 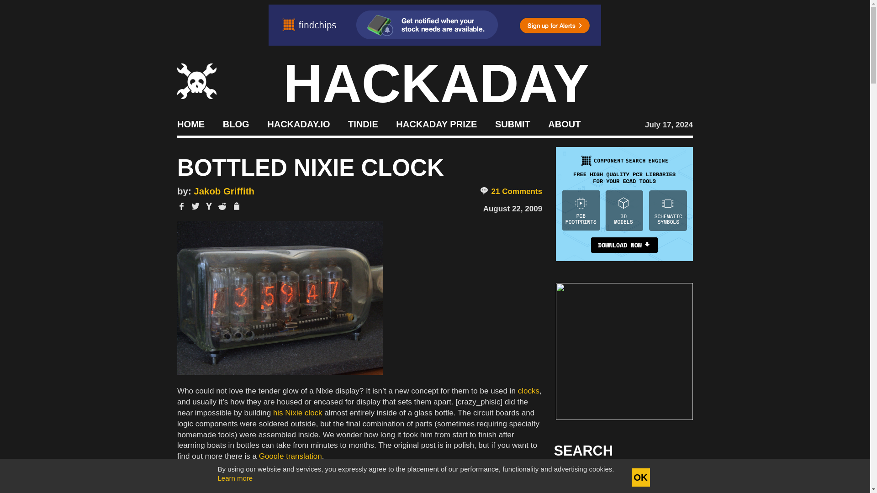 I want to click on SUBMIT, so click(x=512, y=123).